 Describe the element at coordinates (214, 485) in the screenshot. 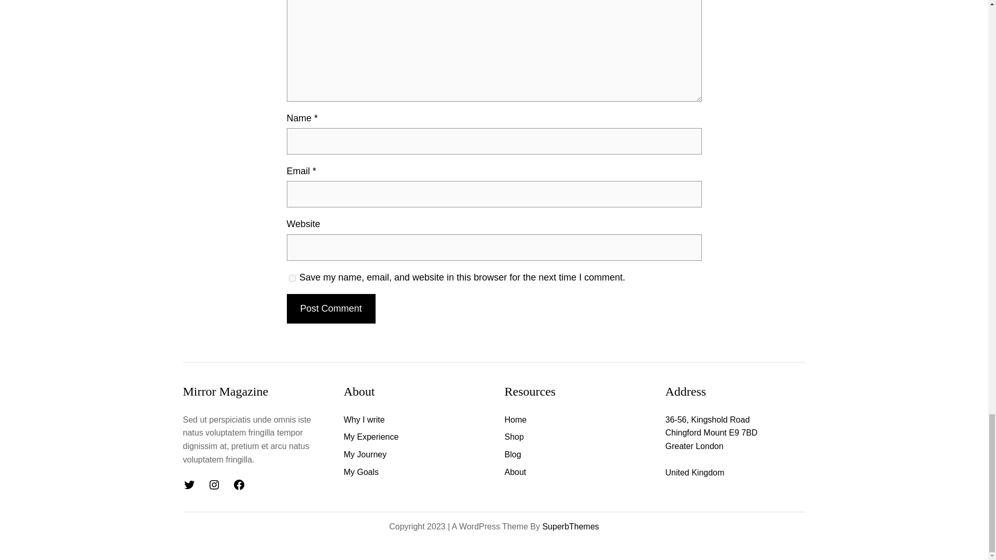

I see `Instagram` at that location.